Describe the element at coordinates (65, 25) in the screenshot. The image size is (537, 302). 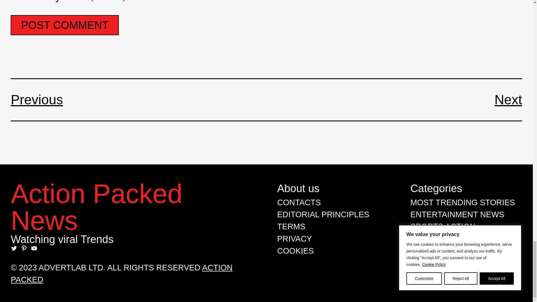
I see `Post Comment` at that location.